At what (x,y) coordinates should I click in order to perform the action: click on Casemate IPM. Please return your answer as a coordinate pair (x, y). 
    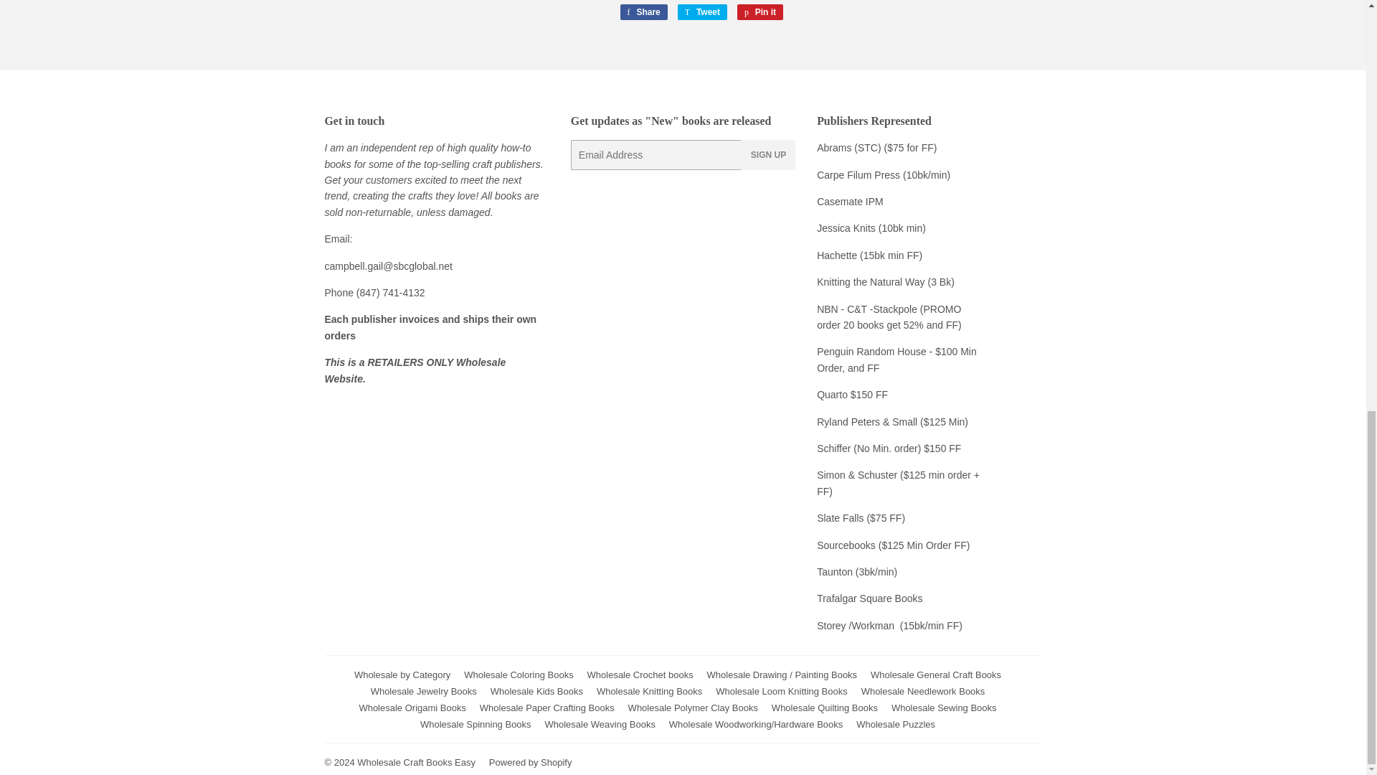
    Looking at the image, I should click on (858, 175).